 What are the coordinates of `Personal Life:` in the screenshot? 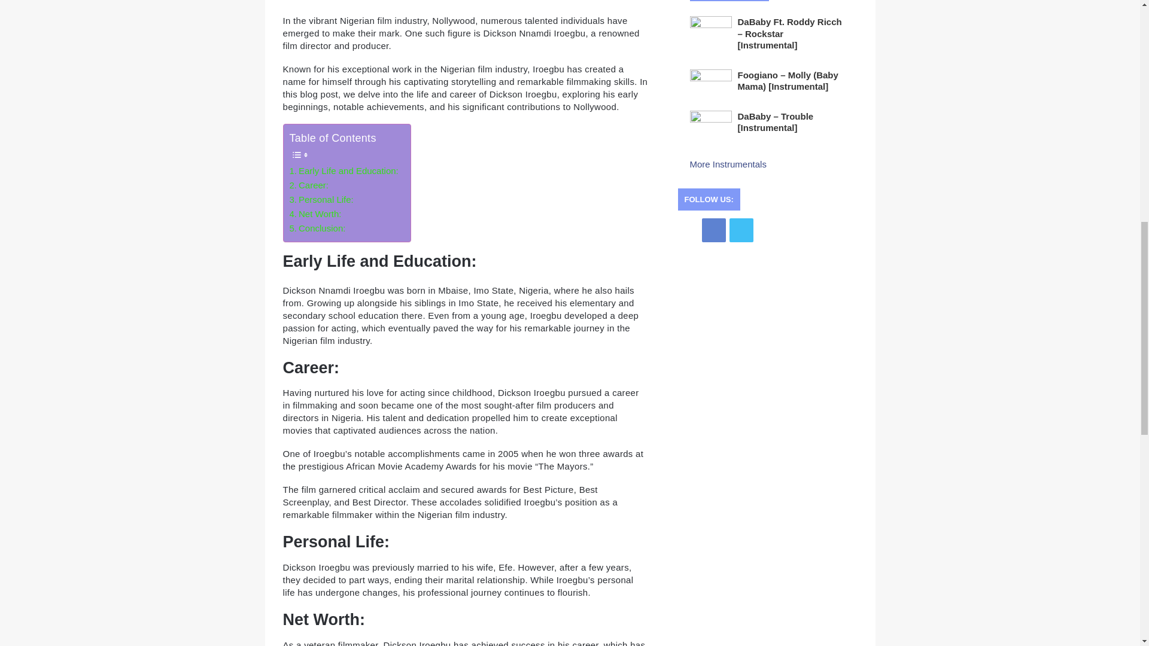 It's located at (321, 199).